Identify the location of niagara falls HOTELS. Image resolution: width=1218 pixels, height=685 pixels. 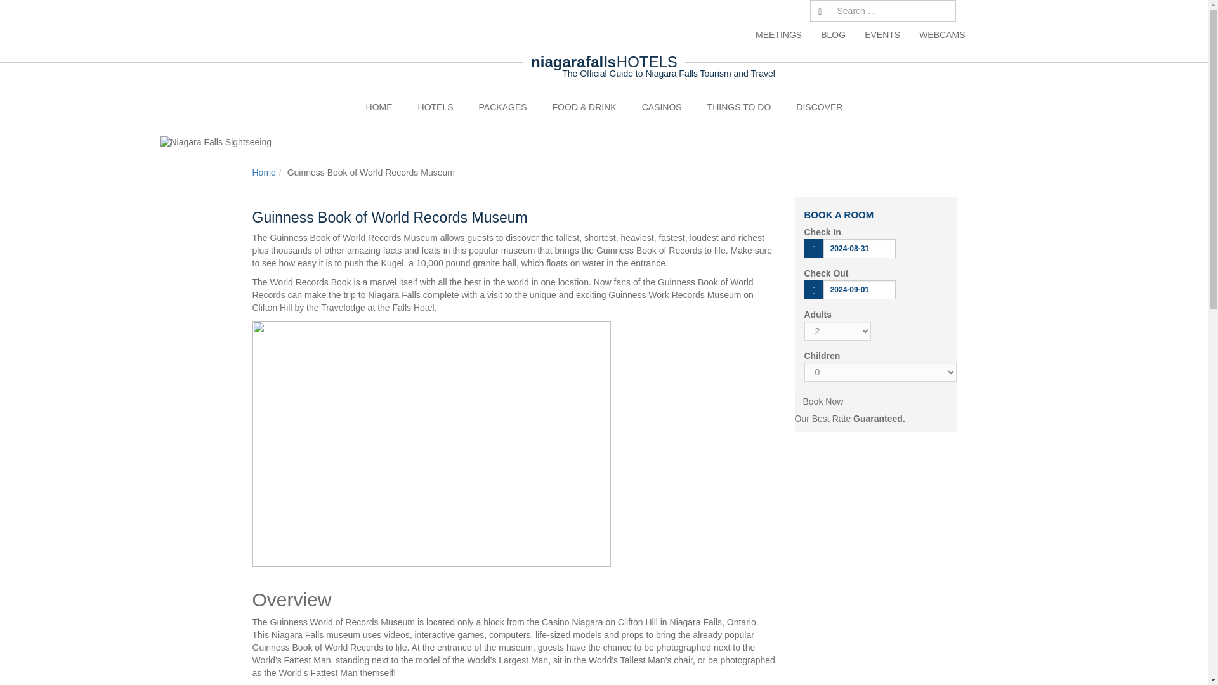
(604, 62).